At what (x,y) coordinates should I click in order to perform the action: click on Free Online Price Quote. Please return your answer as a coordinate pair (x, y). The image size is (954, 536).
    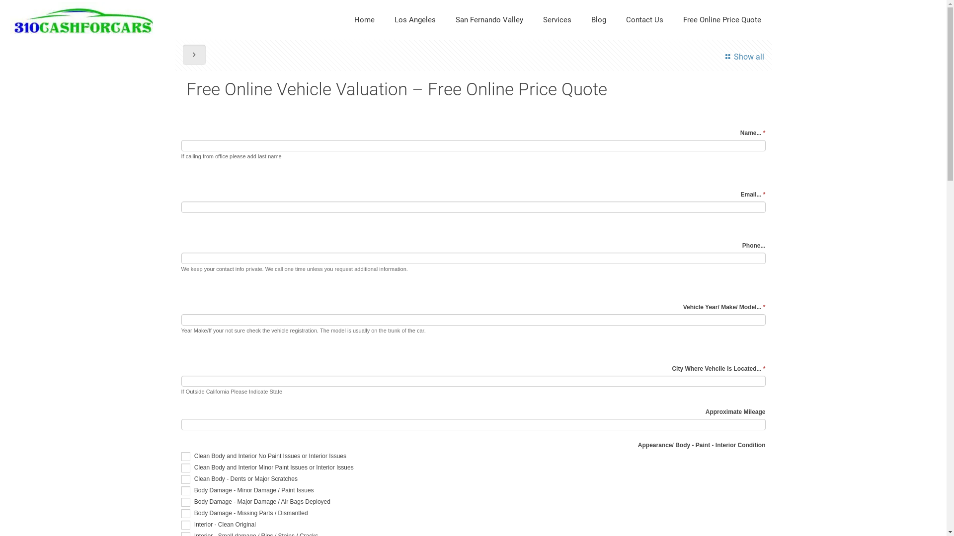
    Looking at the image, I should click on (722, 20).